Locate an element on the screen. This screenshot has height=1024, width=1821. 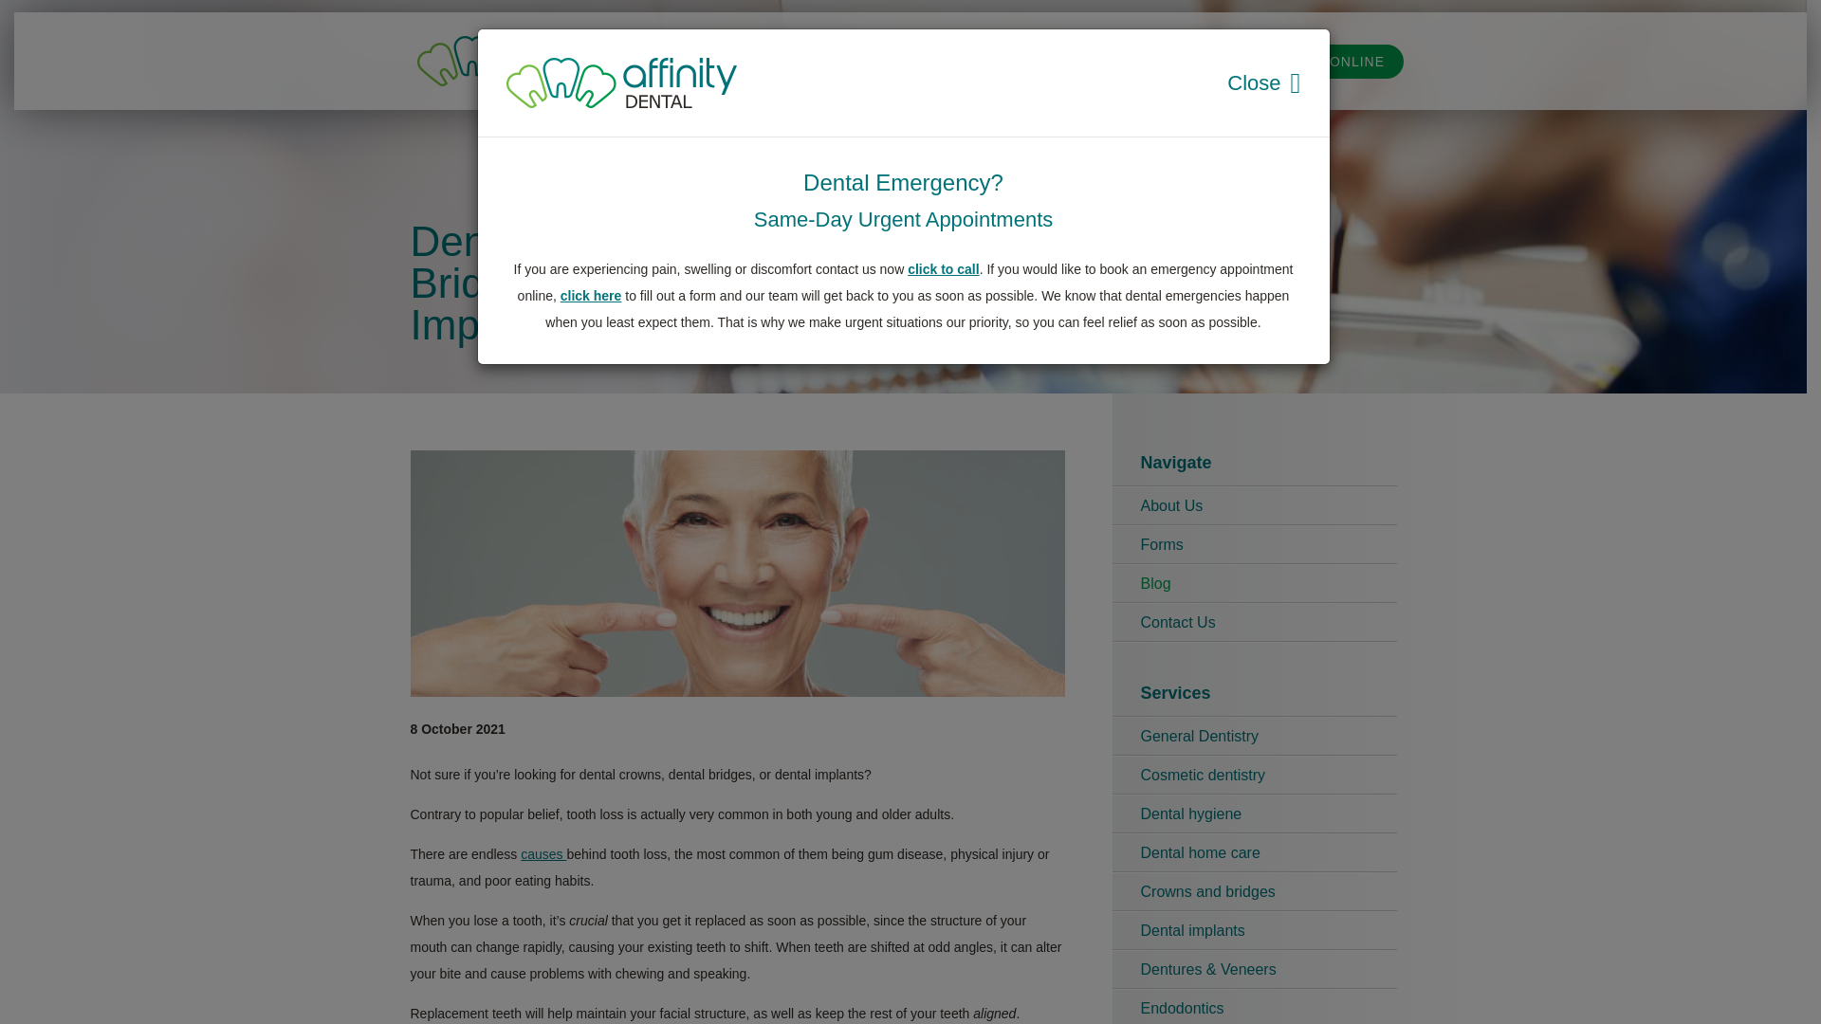
Forms is located at coordinates (999, 61).